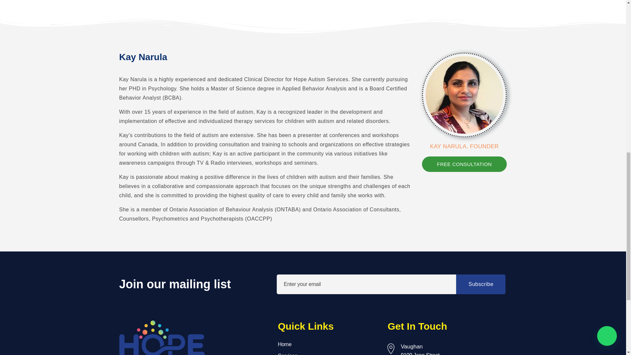  What do you see at coordinates (480, 284) in the screenshot?
I see `Subscribe` at bounding box center [480, 284].